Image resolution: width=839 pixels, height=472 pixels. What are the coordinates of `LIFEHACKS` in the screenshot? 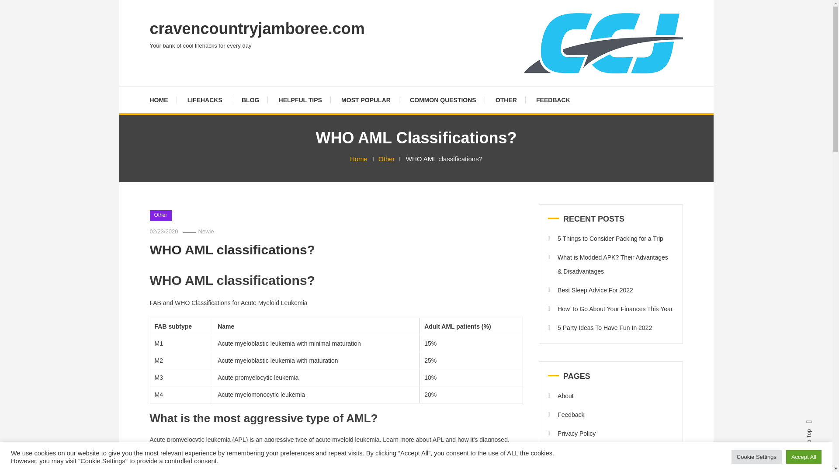 It's located at (205, 100).